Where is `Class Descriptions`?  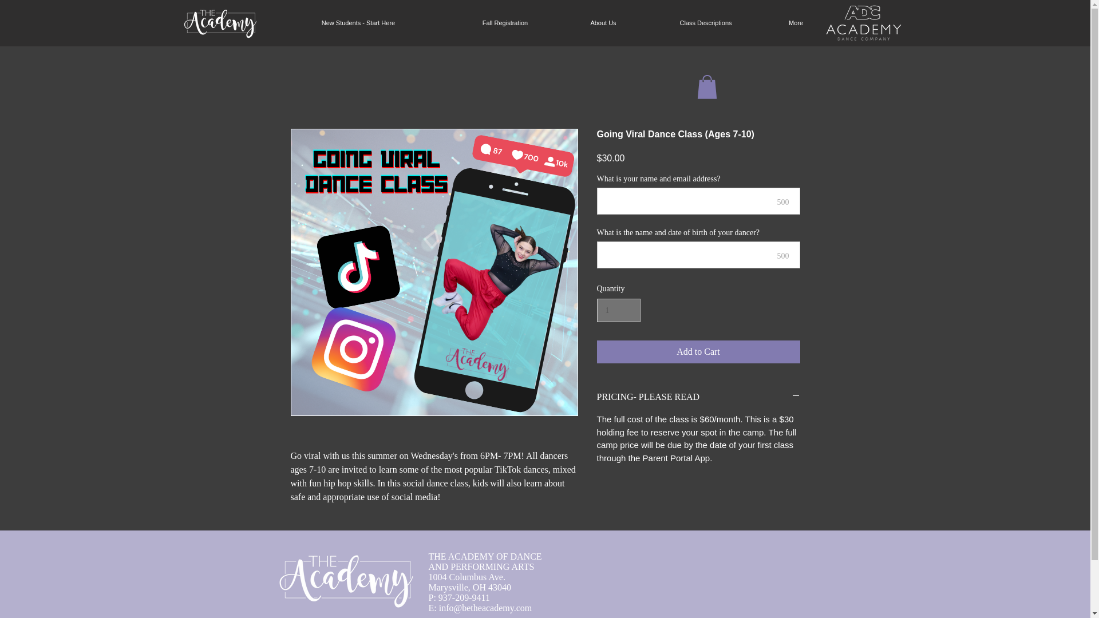
Class Descriptions is located at coordinates (705, 23).